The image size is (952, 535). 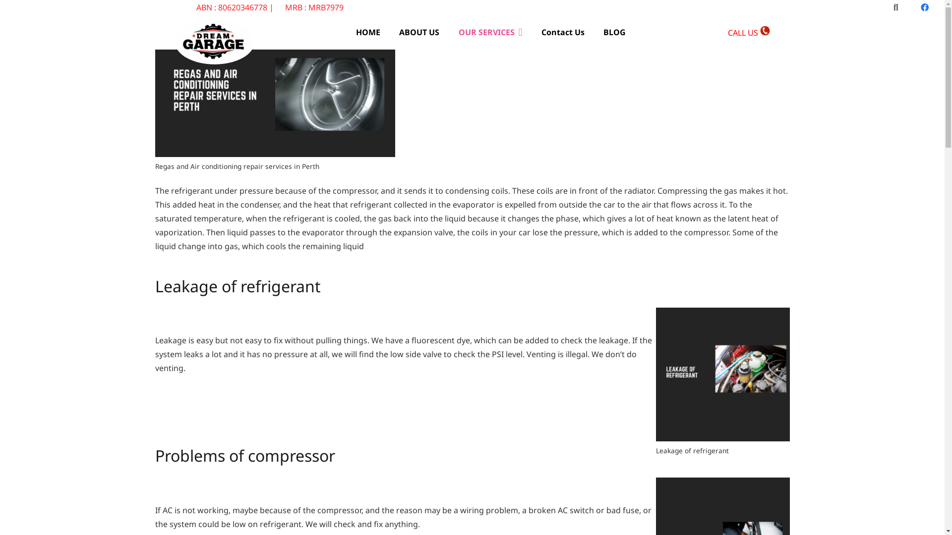 What do you see at coordinates (368, 32) in the screenshot?
I see `HOME` at bounding box center [368, 32].